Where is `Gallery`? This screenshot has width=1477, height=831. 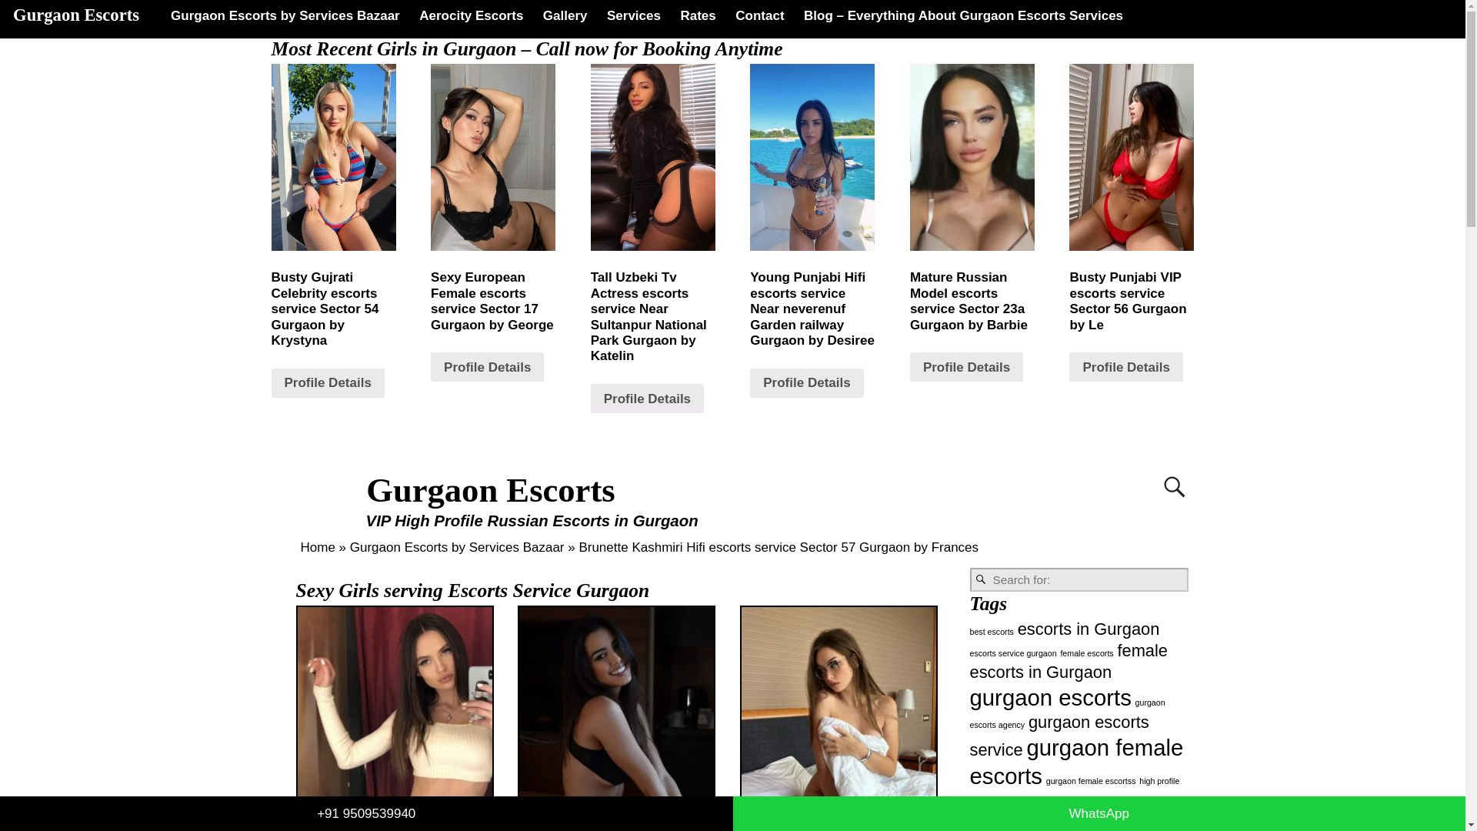 Gallery is located at coordinates (565, 15).